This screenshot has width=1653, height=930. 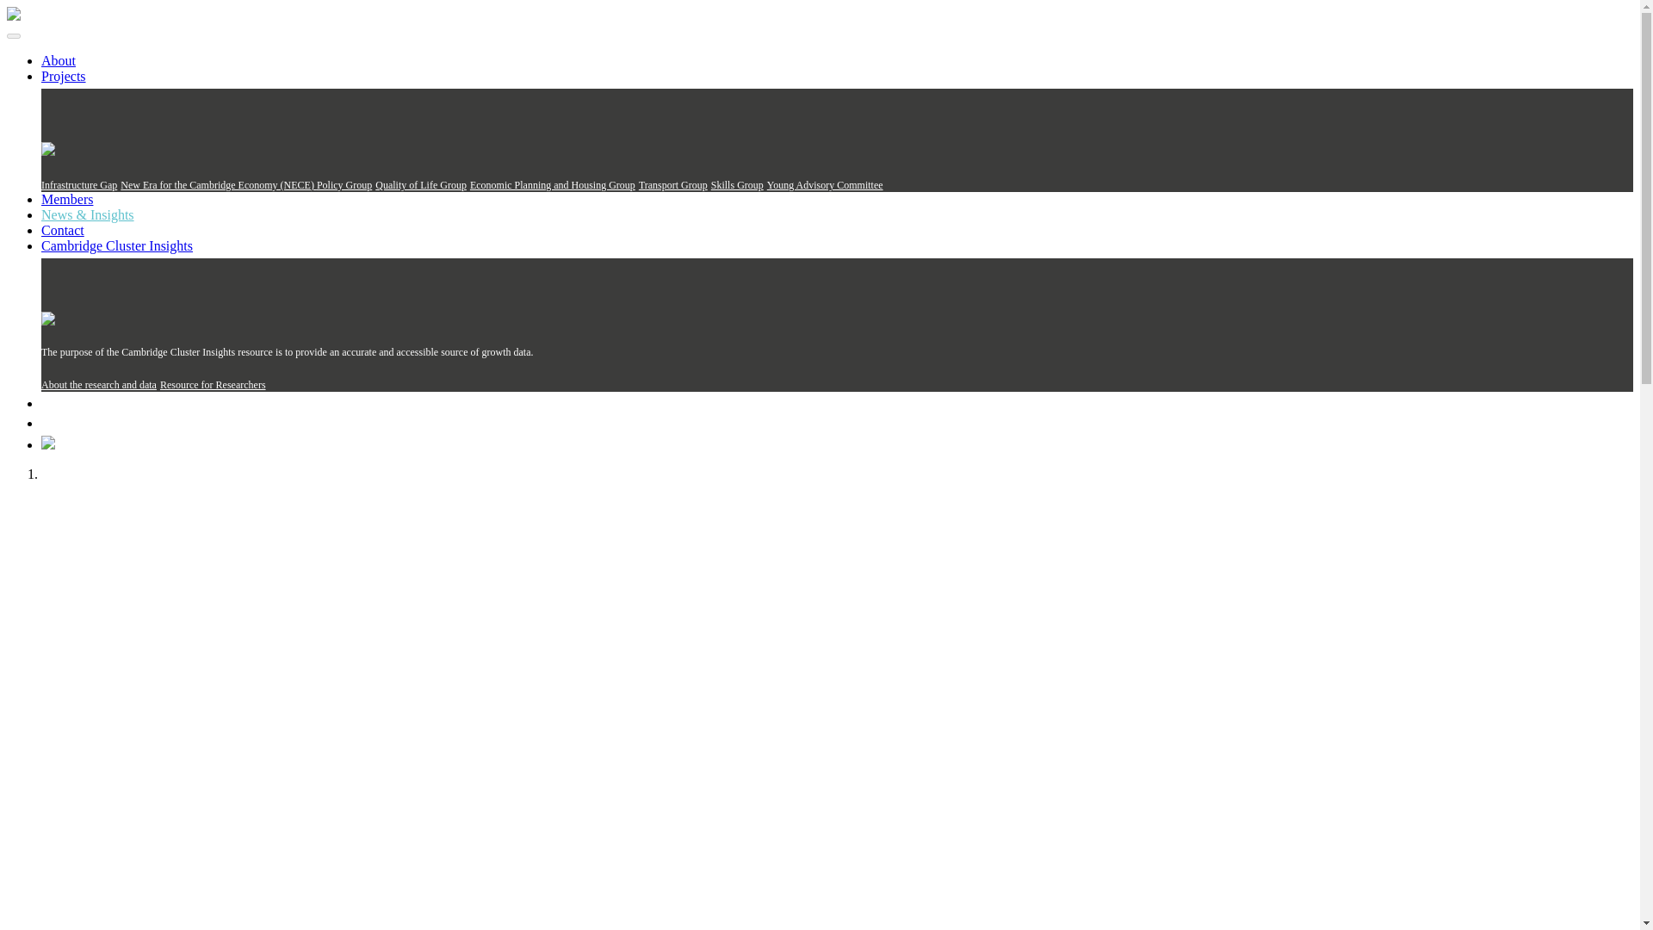 I want to click on Members, so click(x=67, y=198).